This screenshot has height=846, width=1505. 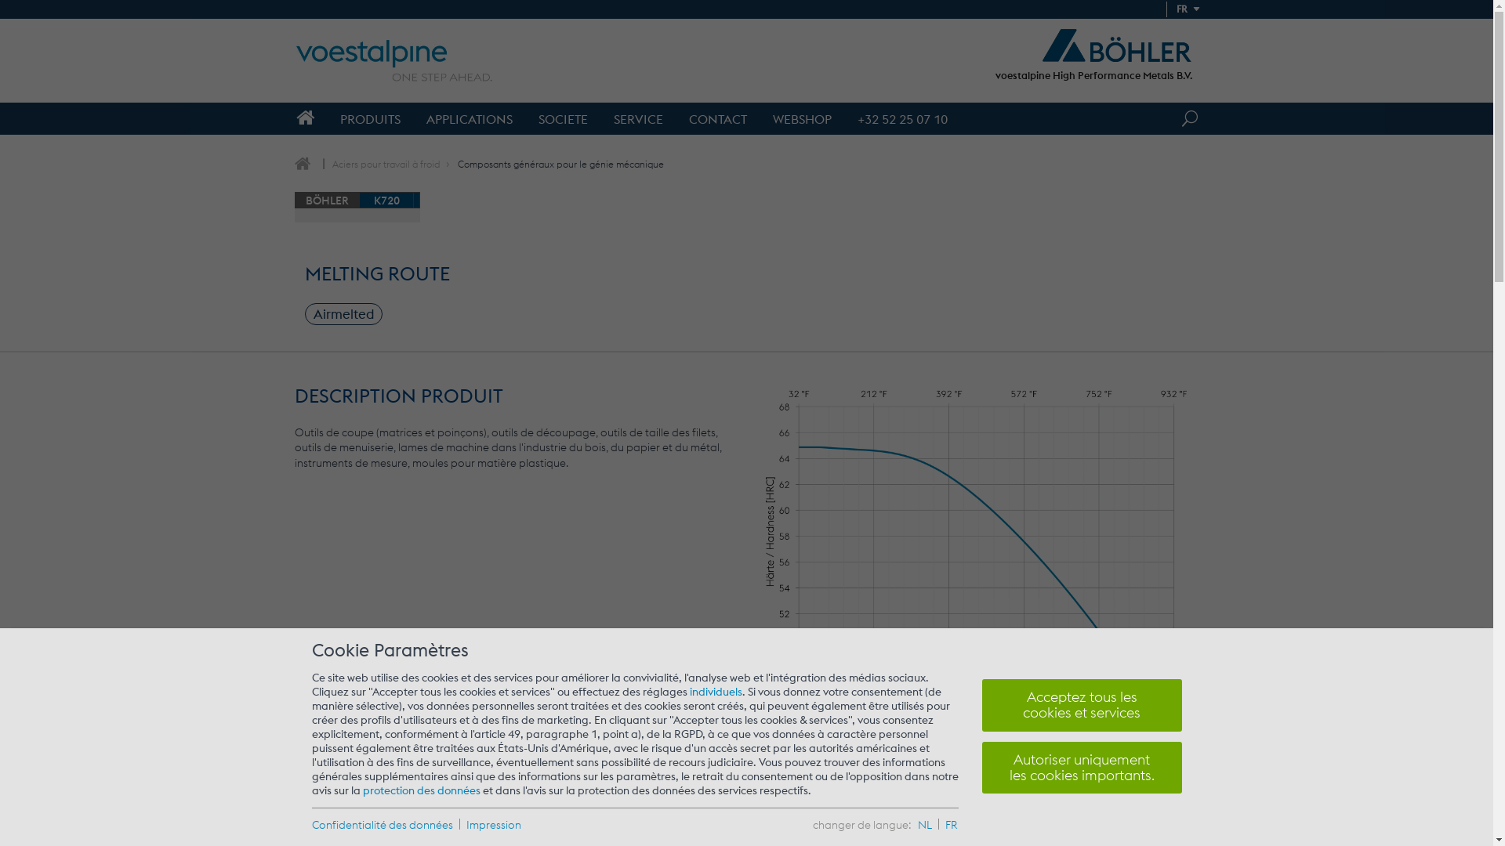 I want to click on SOCIETE, so click(x=563, y=119).